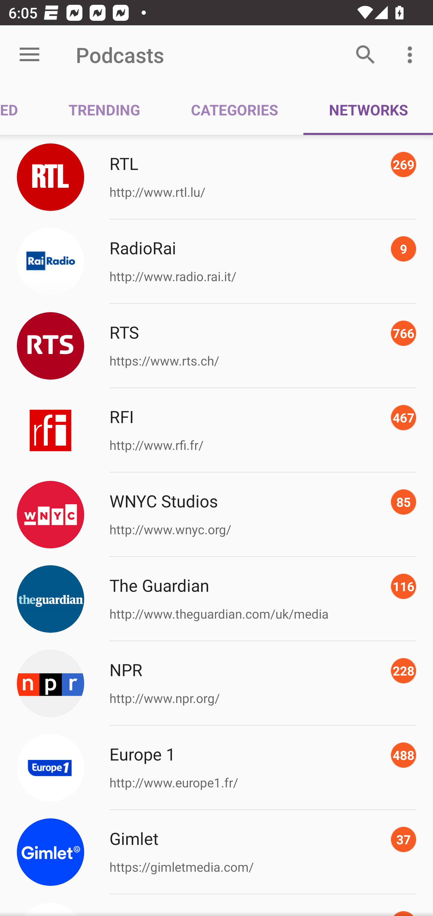 The height and width of the screenshot is (916, 433). Describe the element at coordinates (216, 852) in the screenshot. I see `Picture Gimlet 37 https://gimletmedia.com/` at that location.